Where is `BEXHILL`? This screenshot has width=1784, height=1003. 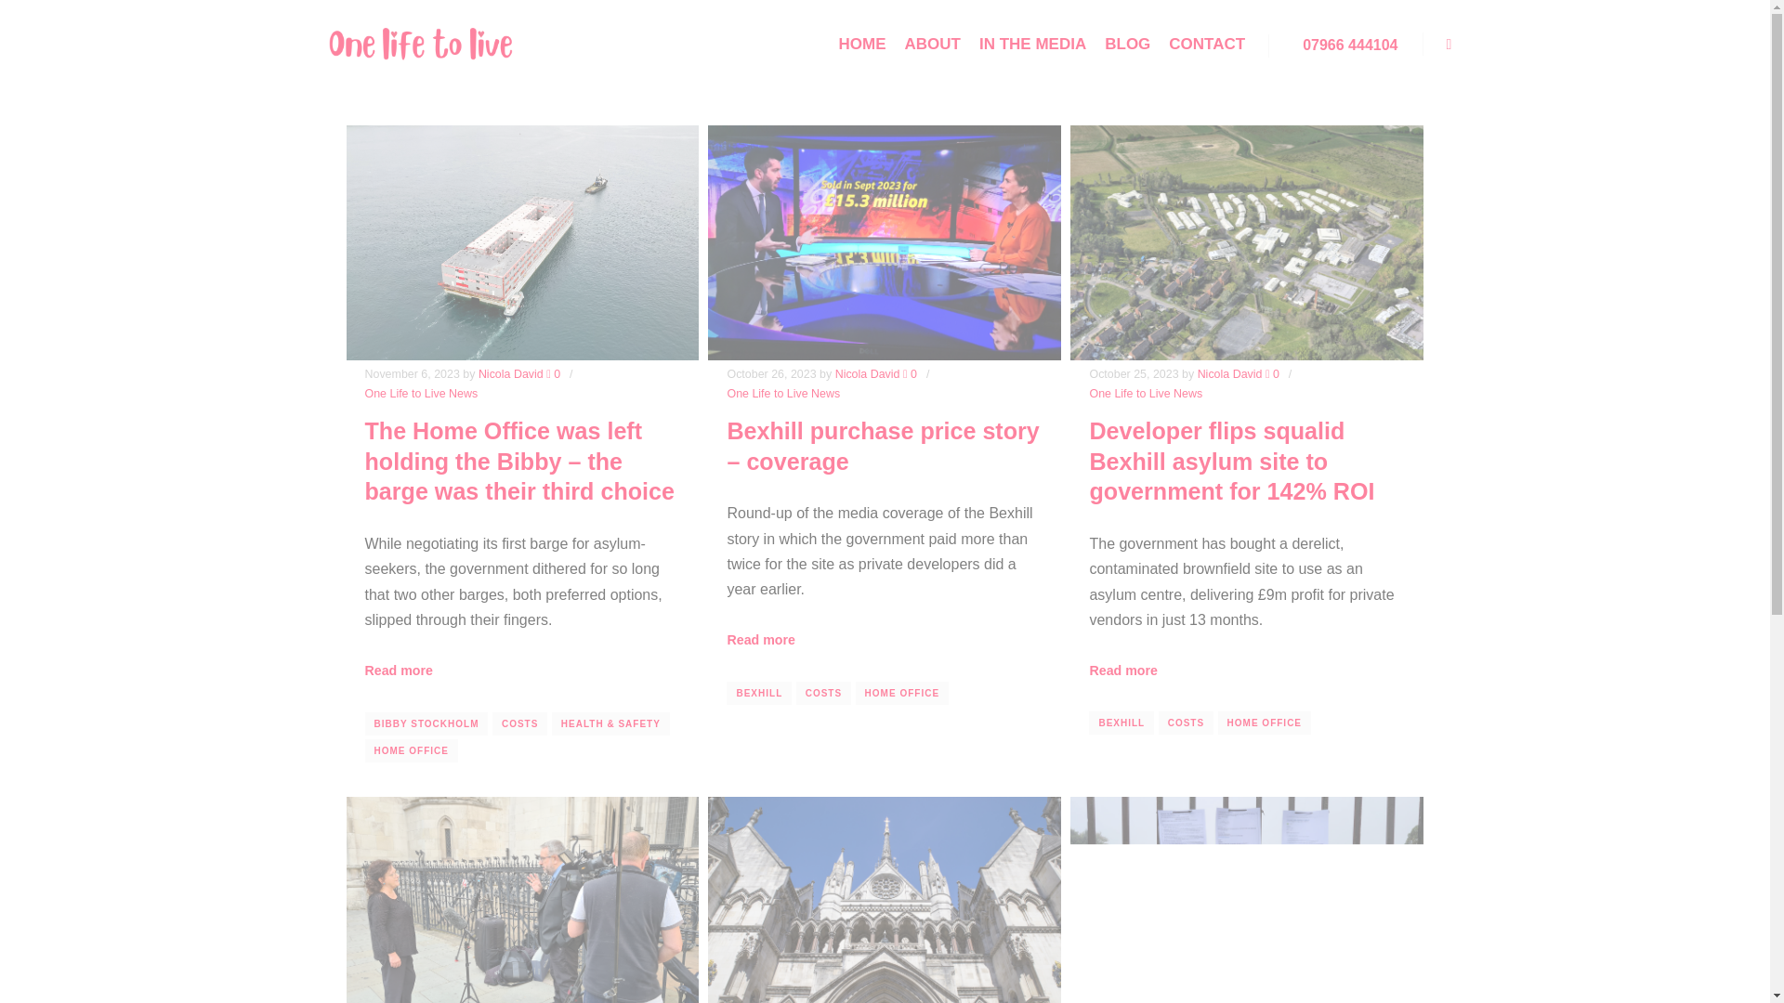 BEXHILL is located at coordinates (758, 693).